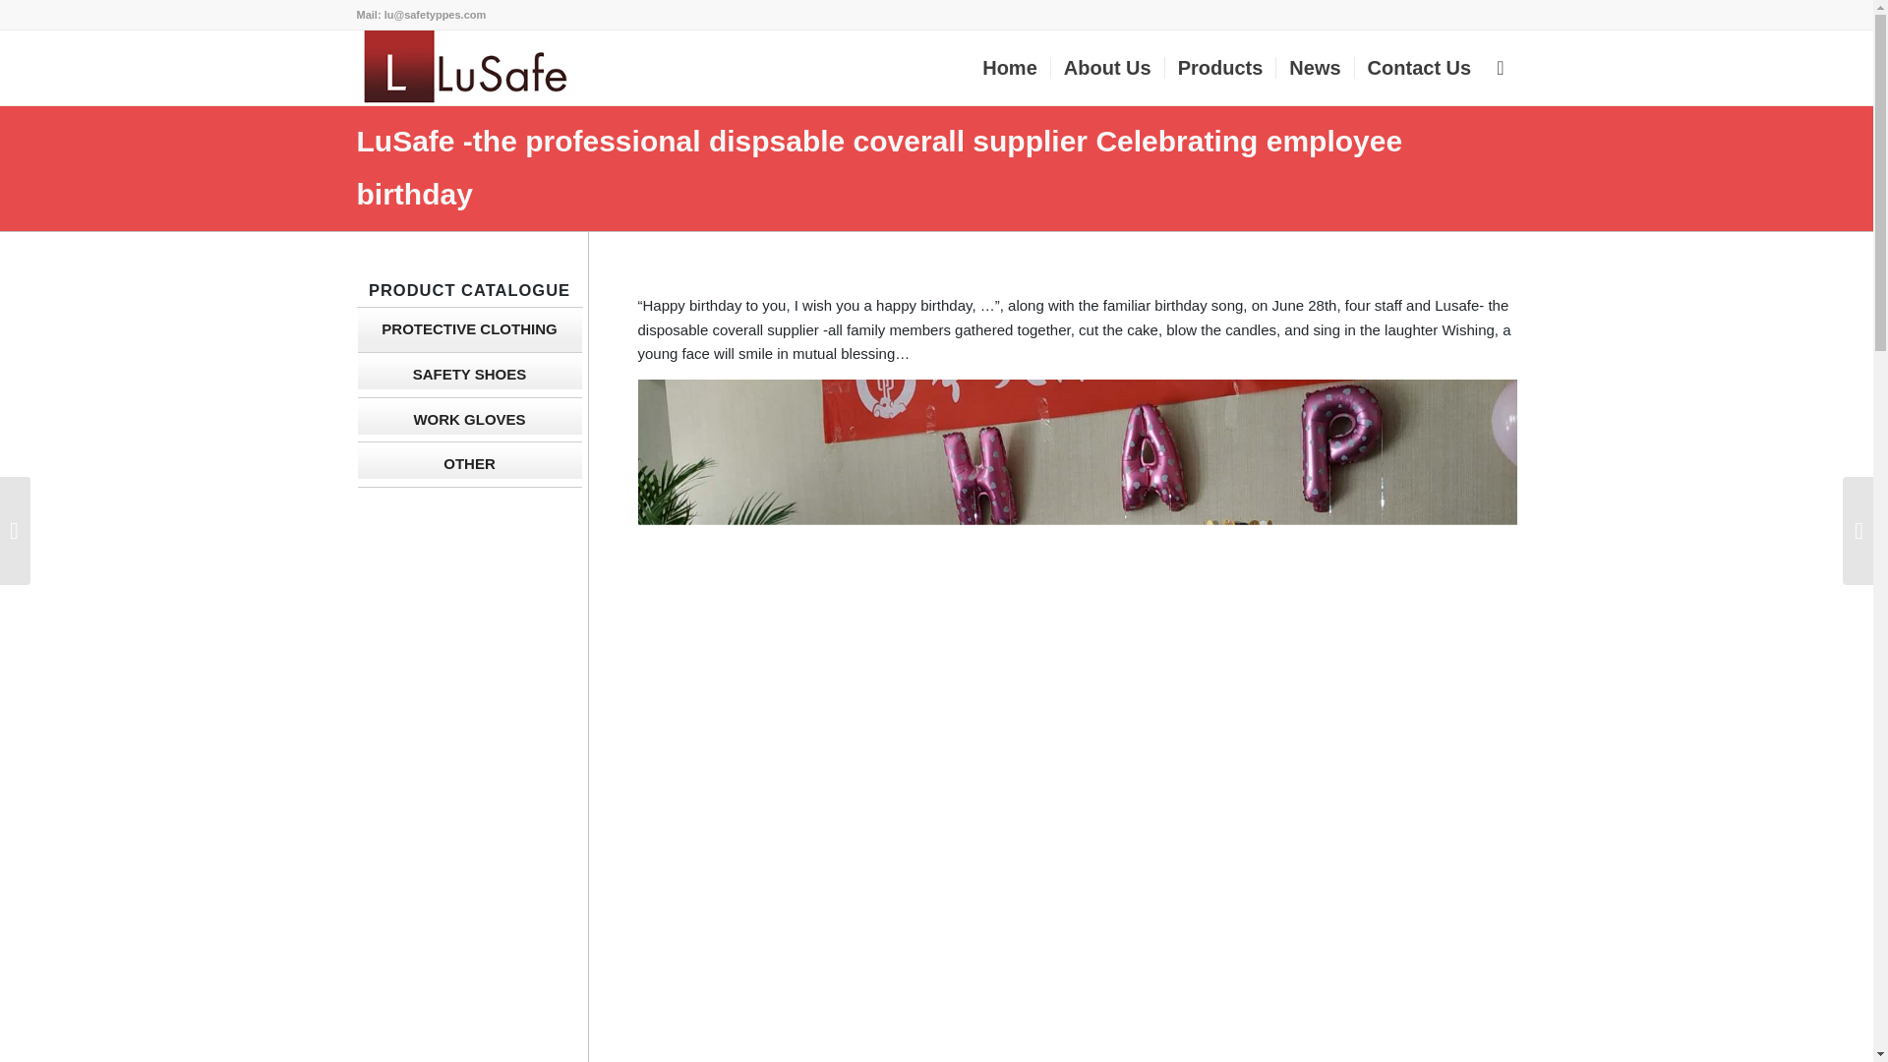 Image resolution: width=1888 pixels, height=1062 pixels. Describe the element at coordinates (1107, 67) in the screenshot. I see `About Us` at that location.